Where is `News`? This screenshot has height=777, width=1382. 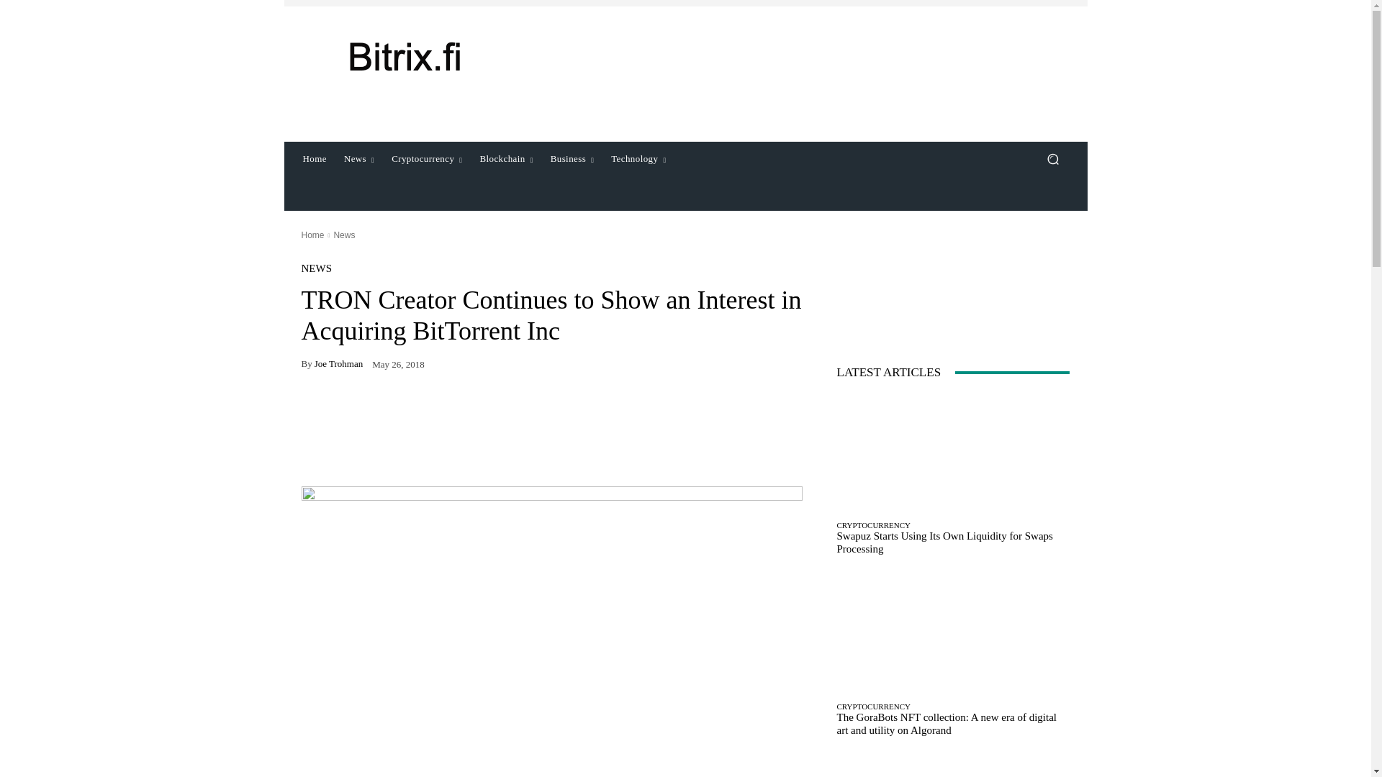 News is located at coordinates (358, 158).